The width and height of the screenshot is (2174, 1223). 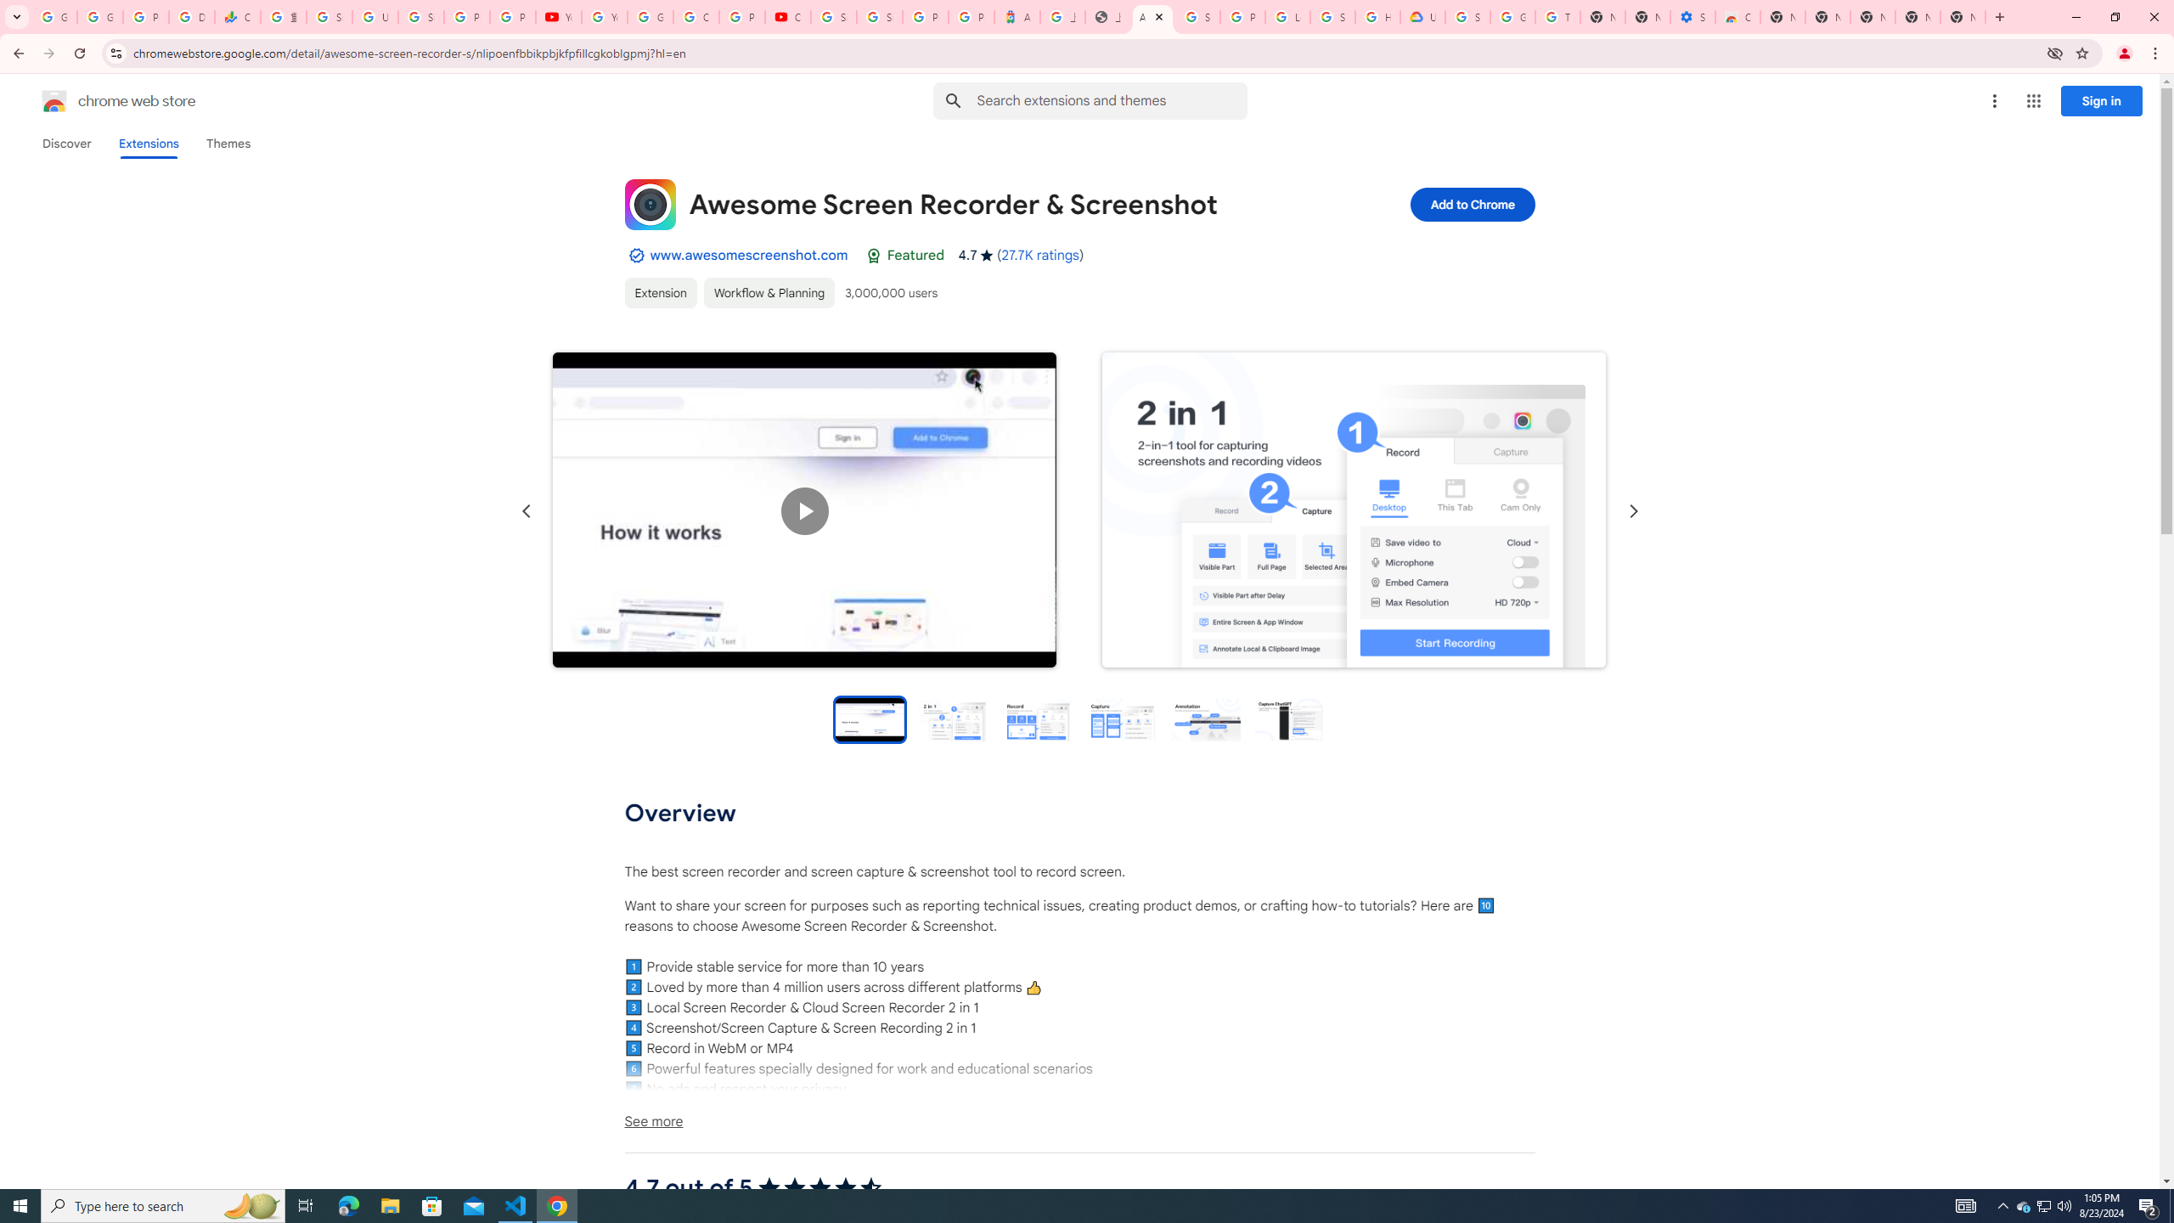 What do you see at coordinates (148, 144) in the screenshot?
I see `Extensions` at bounding box center [148, 144].